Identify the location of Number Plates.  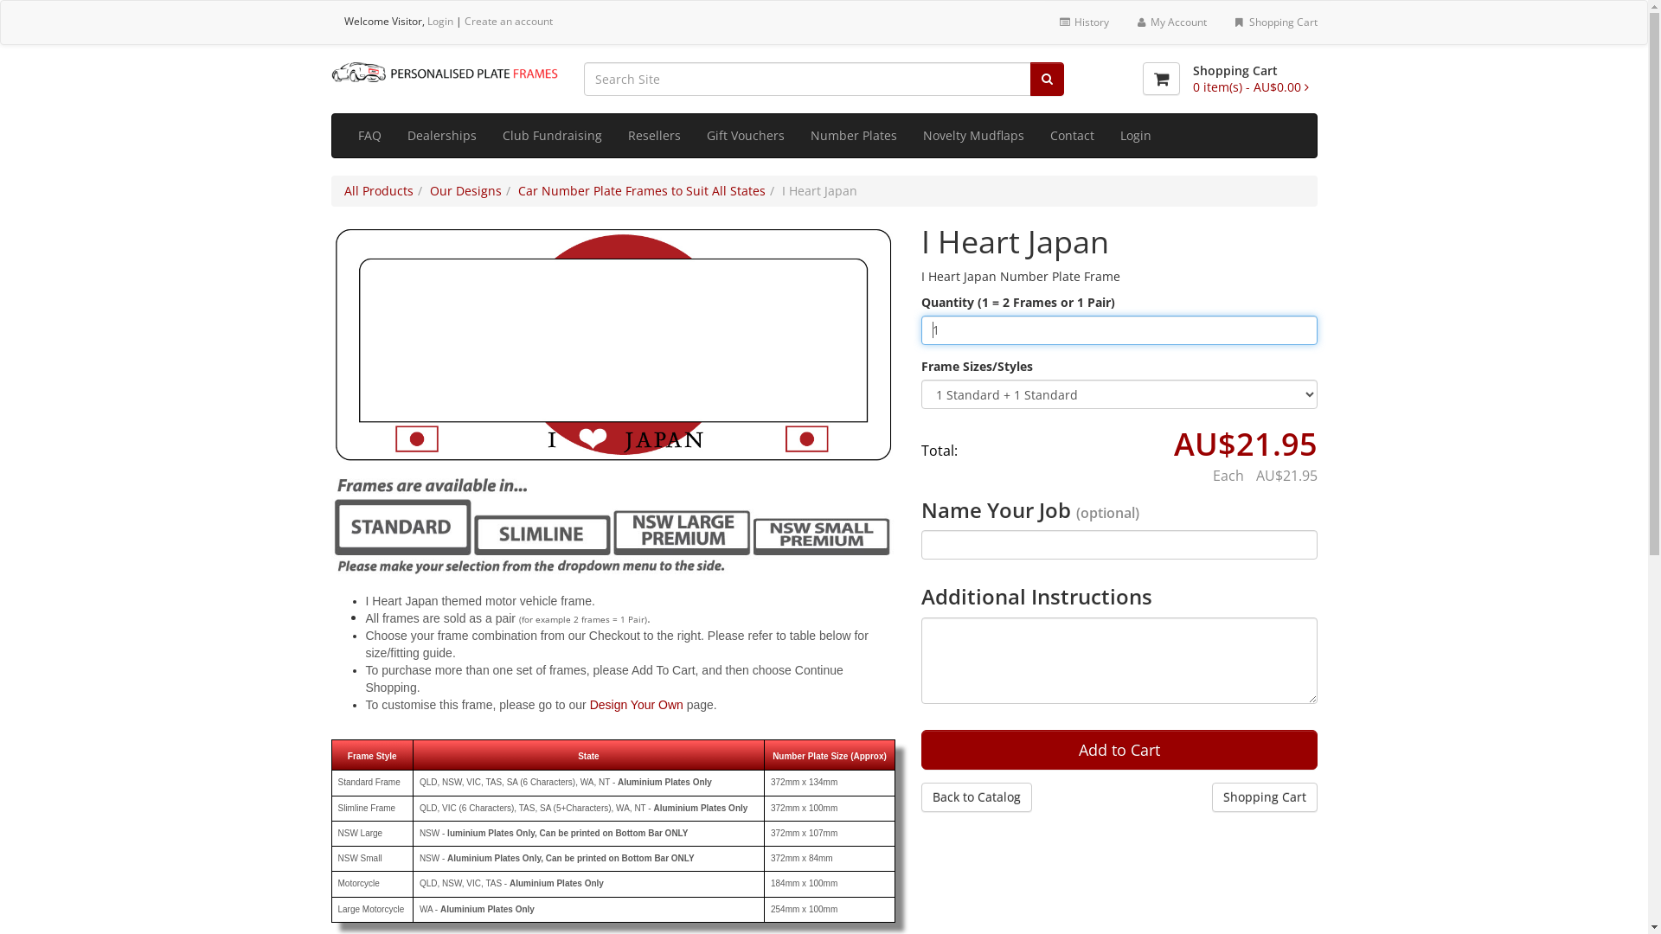
(854, 136).